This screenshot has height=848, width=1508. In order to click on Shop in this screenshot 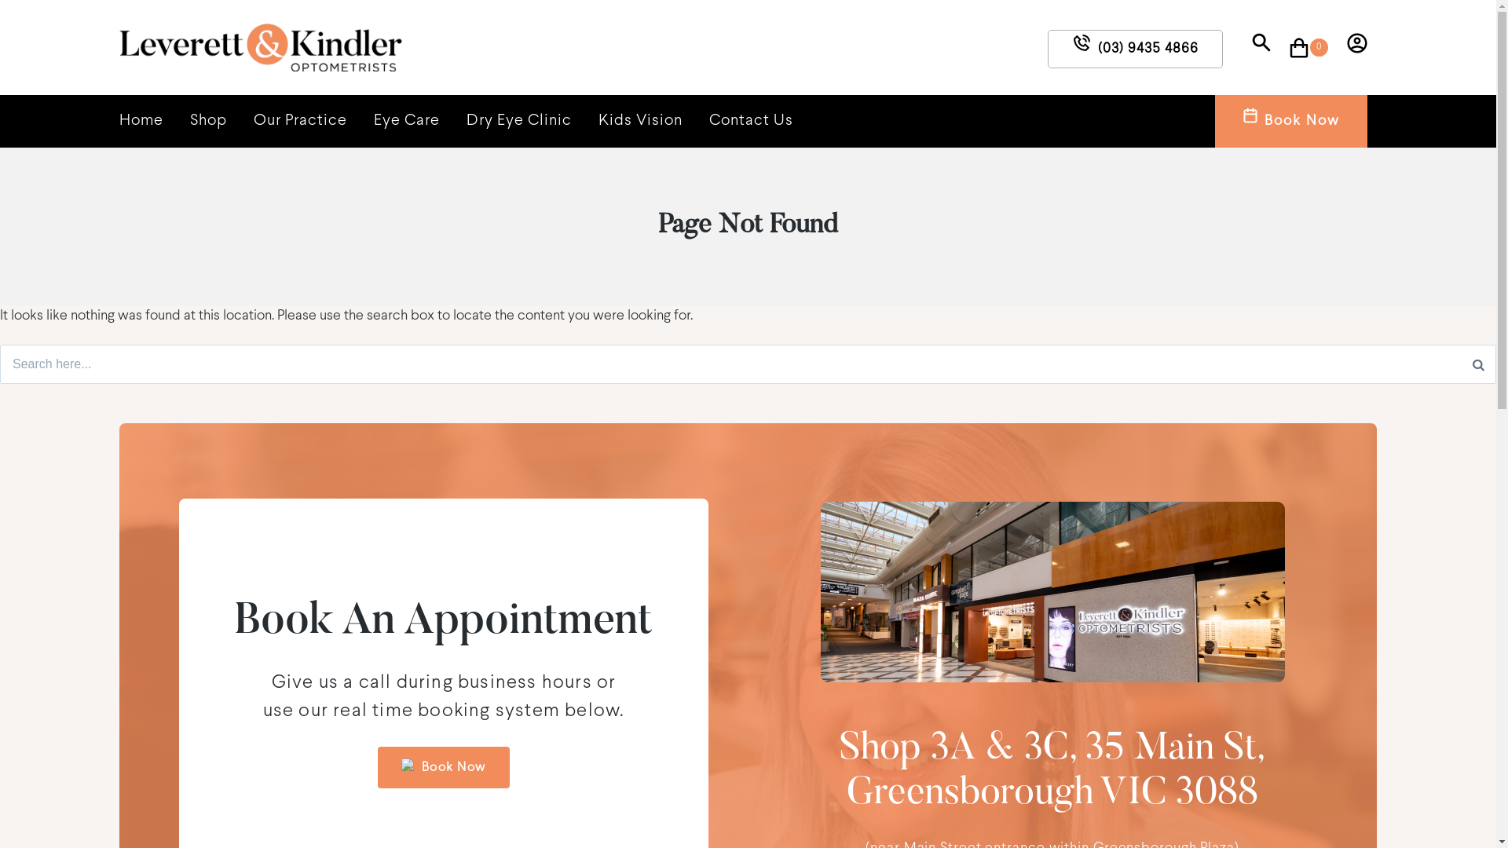, I will do `click(209, 121)`.